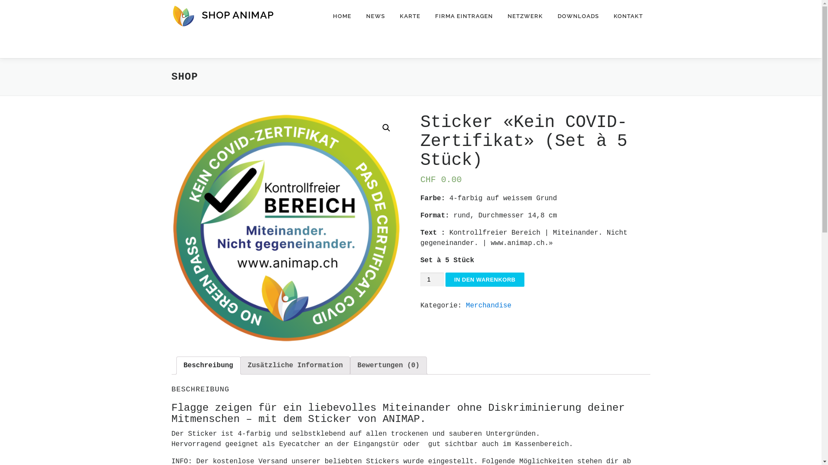 The width and height of the screenshot is (828, 465). What do you see at coordinates (432, 280) in the screenshot?
I see `Menge` at bounding box center [432, 280].